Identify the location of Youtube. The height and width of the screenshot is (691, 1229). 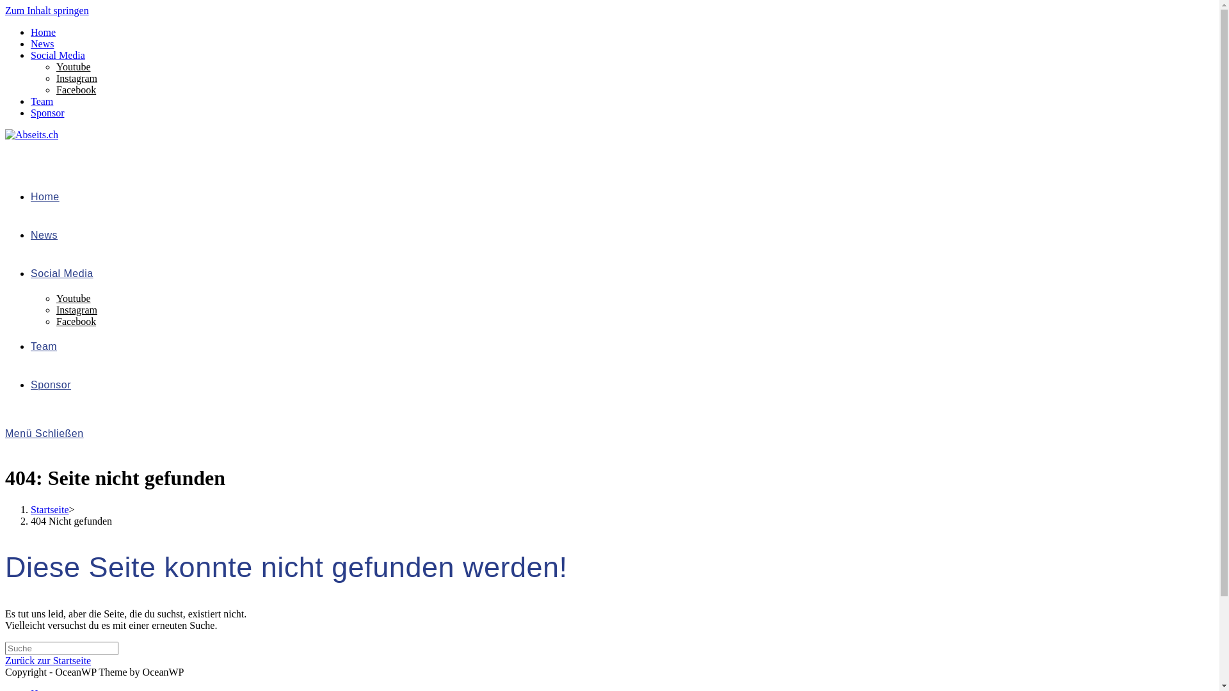
(74, 298).